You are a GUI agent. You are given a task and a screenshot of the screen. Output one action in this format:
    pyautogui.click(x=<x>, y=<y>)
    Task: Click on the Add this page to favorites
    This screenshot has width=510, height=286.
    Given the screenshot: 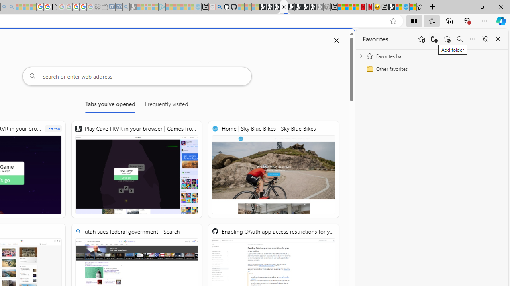 What is the action you would take?
    pyautogui.click(x=422, y=39)
    